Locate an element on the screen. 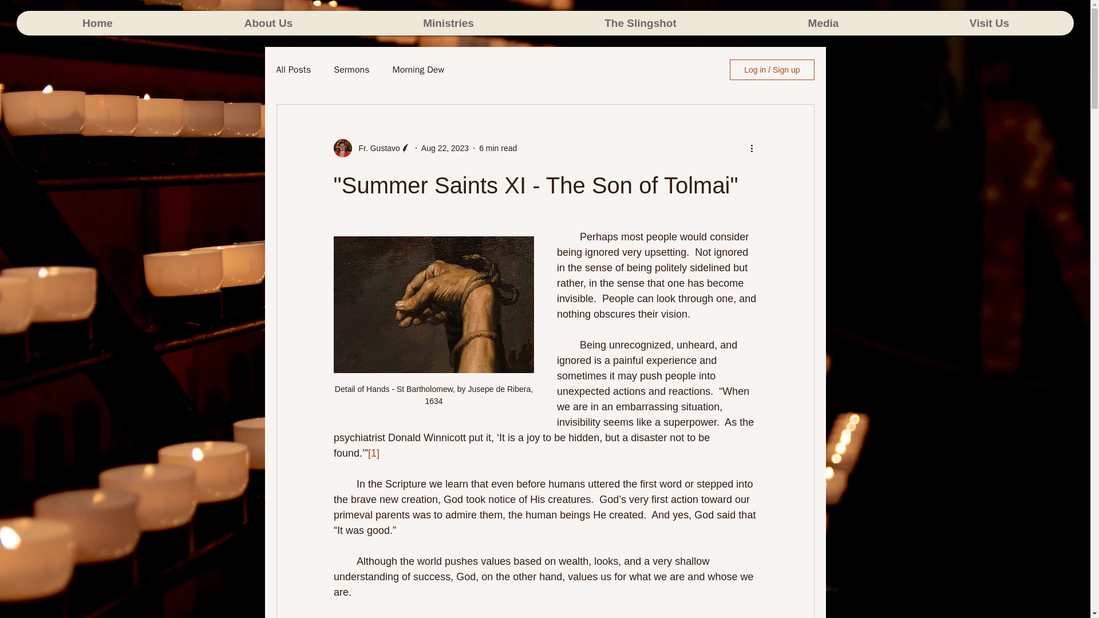  Home is located at coordinates (97, 23).